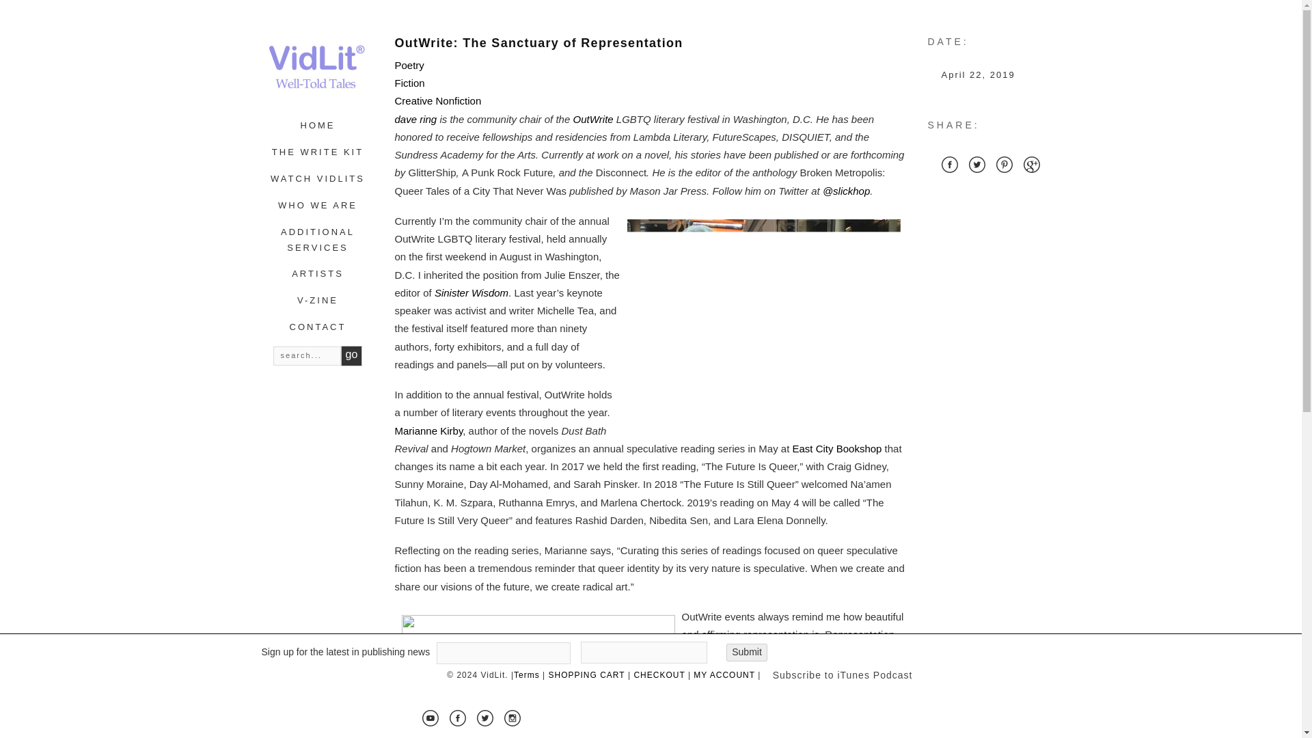 The height and width of the screenshot is (738, 1312). Describe the element at coordinates (428, 430) in the screenshot. I see `Marianne Kirby` at that location.